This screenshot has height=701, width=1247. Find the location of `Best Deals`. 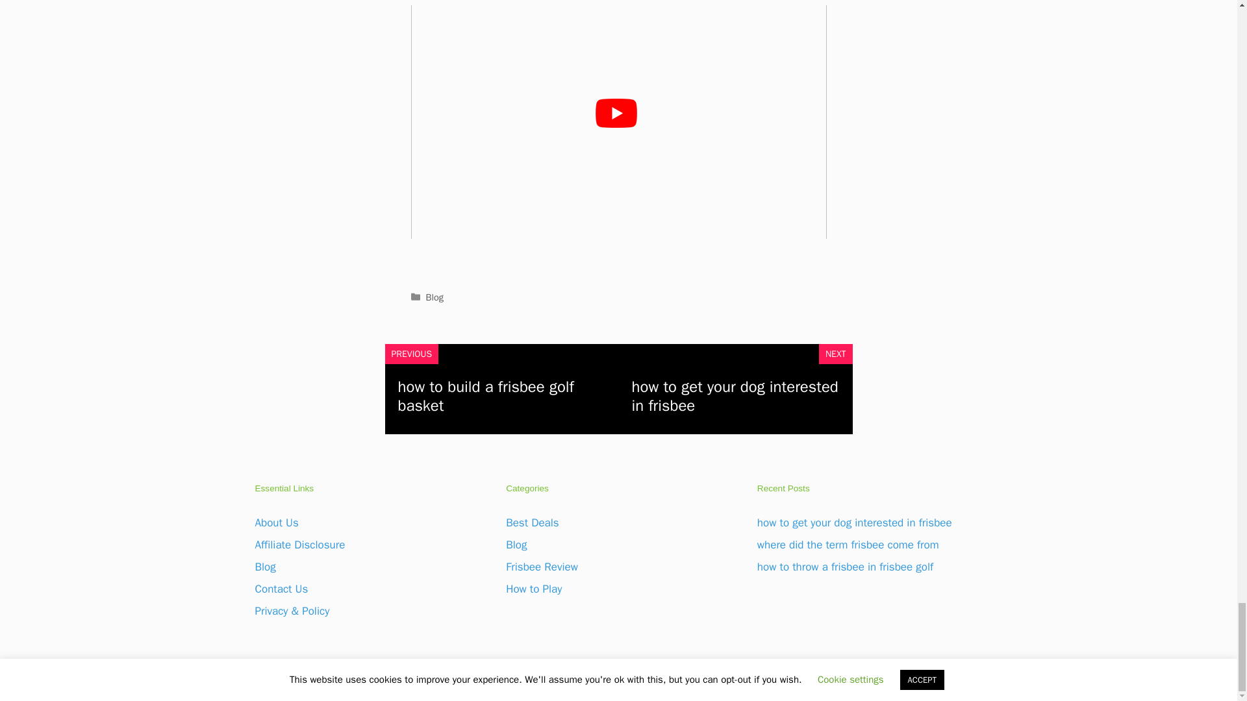

Best Deals is located at coordinates (533, 523).